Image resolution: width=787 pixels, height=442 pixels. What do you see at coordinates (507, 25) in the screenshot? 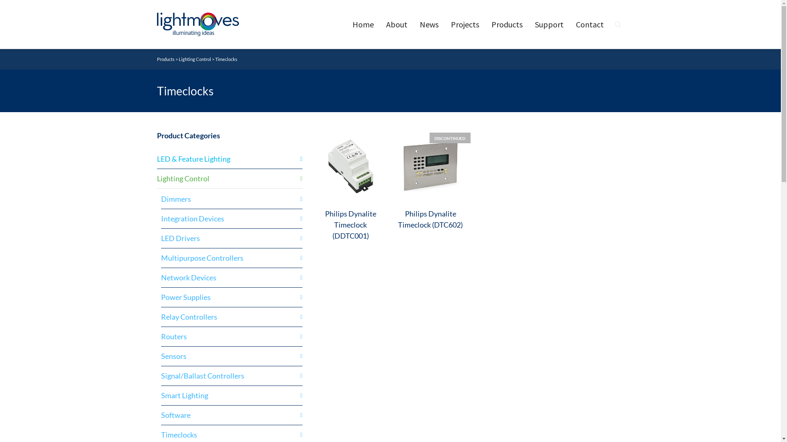
I see `Products` at bounding box center [507, 25].